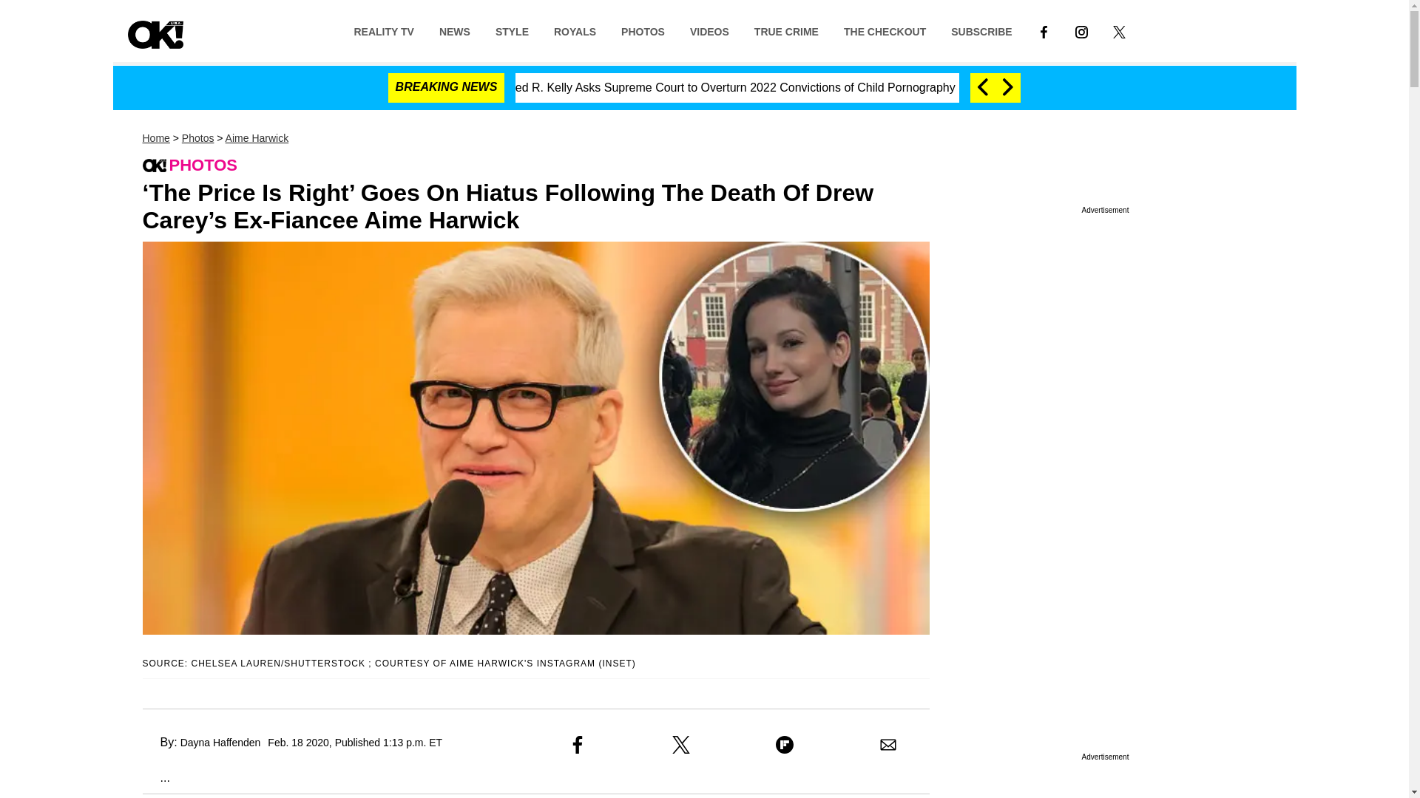  What do you see at coordinates (1044, 30) in the screenshot?
I see `LINK TO FACEBOOK` at bounding box center [1044, 30].